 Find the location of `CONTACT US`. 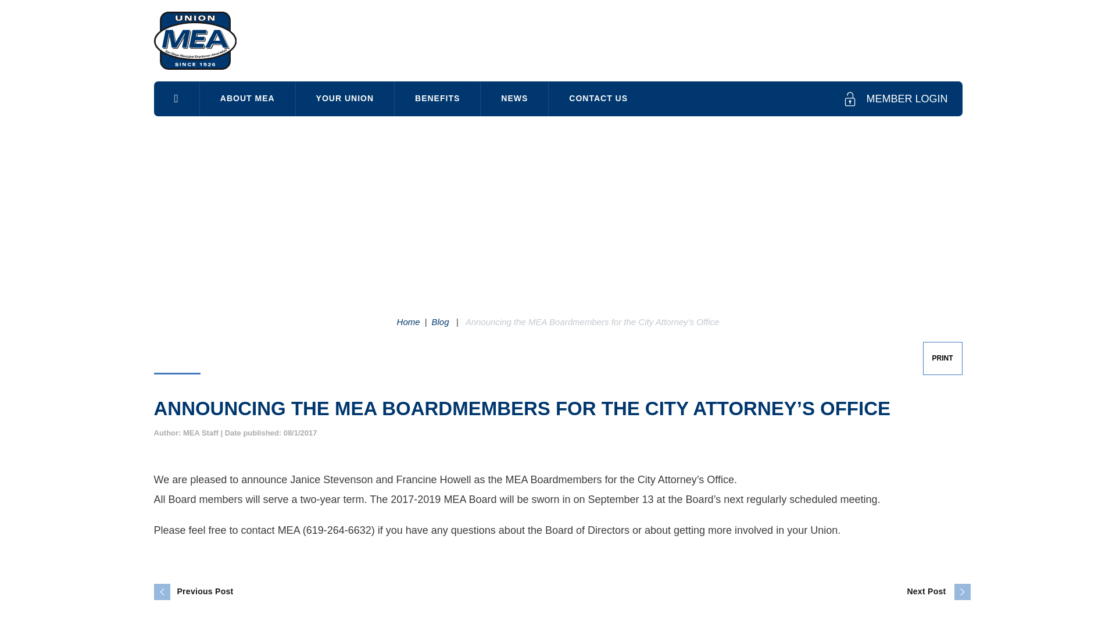

CONTACT US is located at coordinates (599, 98).